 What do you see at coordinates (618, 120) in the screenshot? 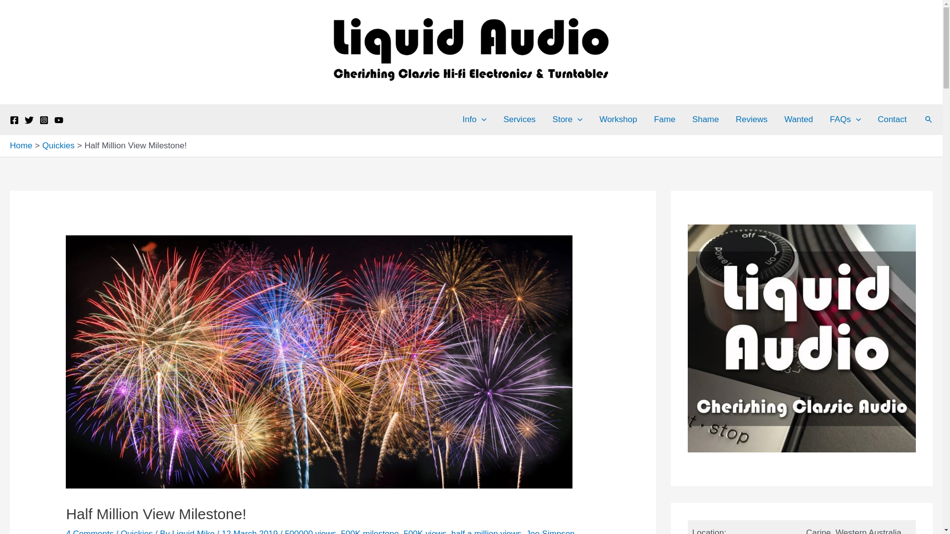
I see `Workshop` at bounding box center [618, 120].